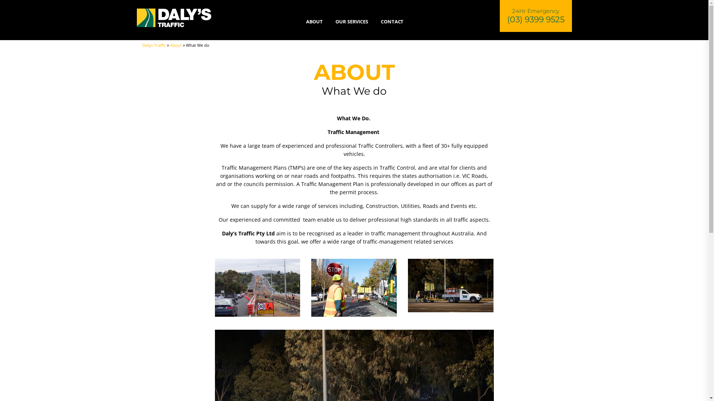 The height and width of the screenshot is (401, 714). What do you see at coordinates (154, 45) in the screenshot?
I see `Dalys Traffic` at bounding box center [154, 45].